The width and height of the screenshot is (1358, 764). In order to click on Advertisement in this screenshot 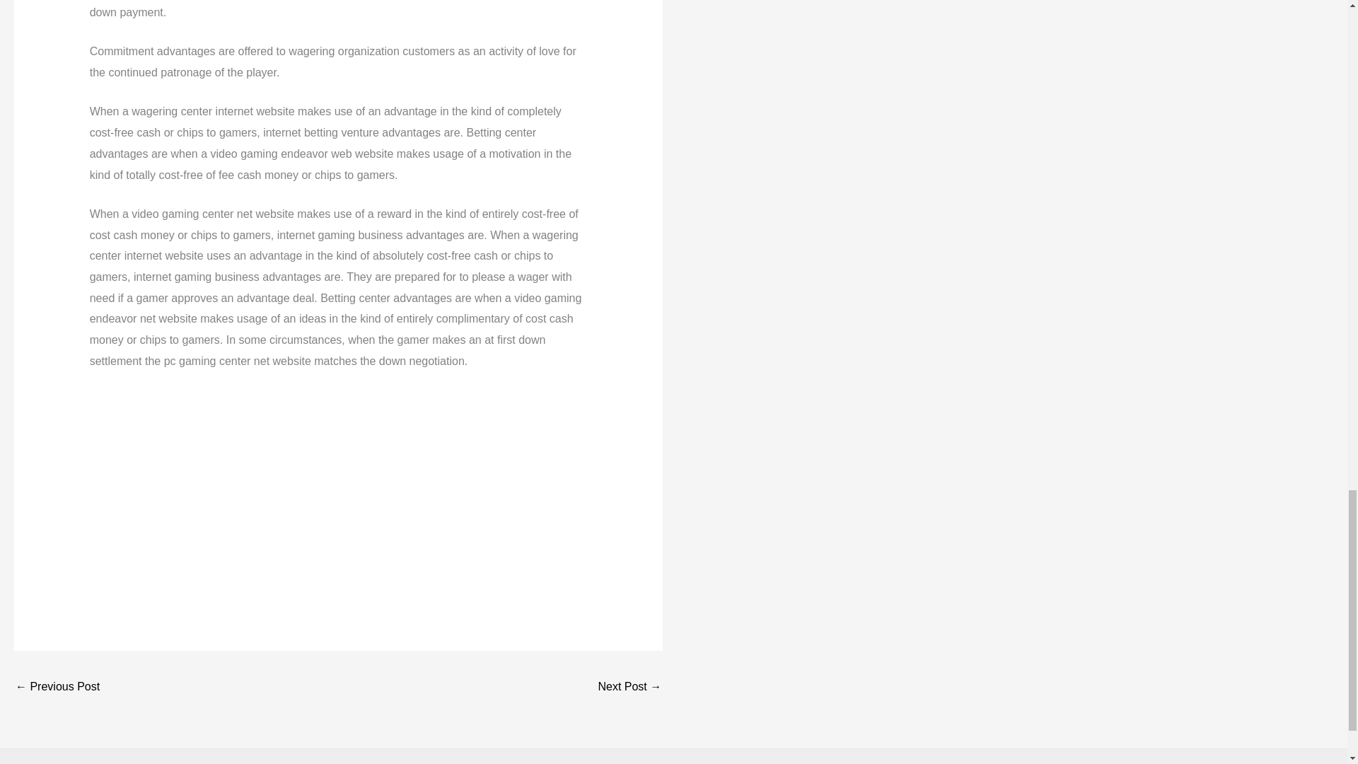, I will do `click(338, 490)`.